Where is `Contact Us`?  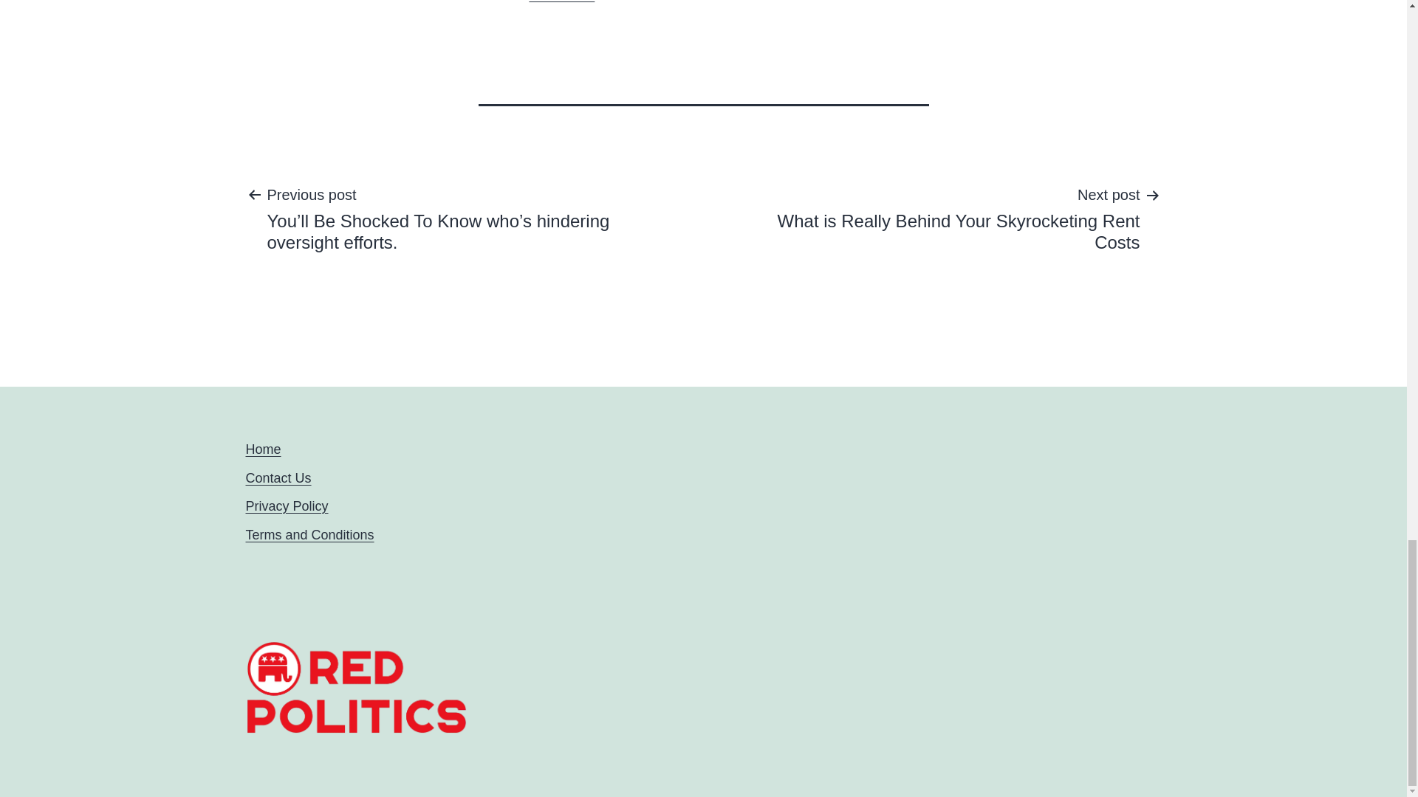
Contact Us is located at coordinates (935, 218).